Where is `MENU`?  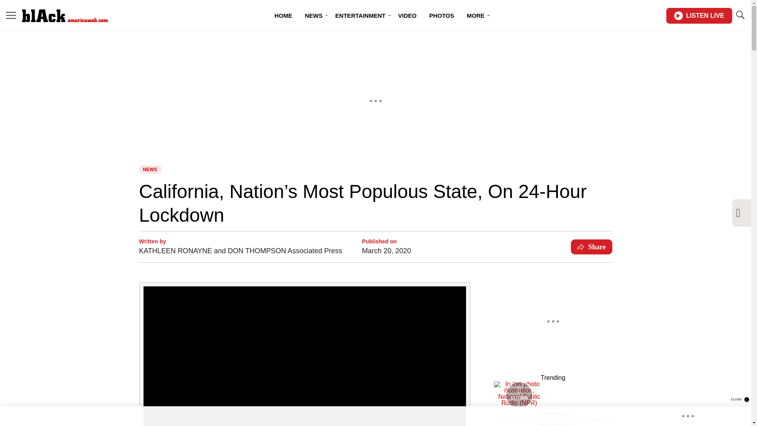
MENU is located at coordinates (11, 16).